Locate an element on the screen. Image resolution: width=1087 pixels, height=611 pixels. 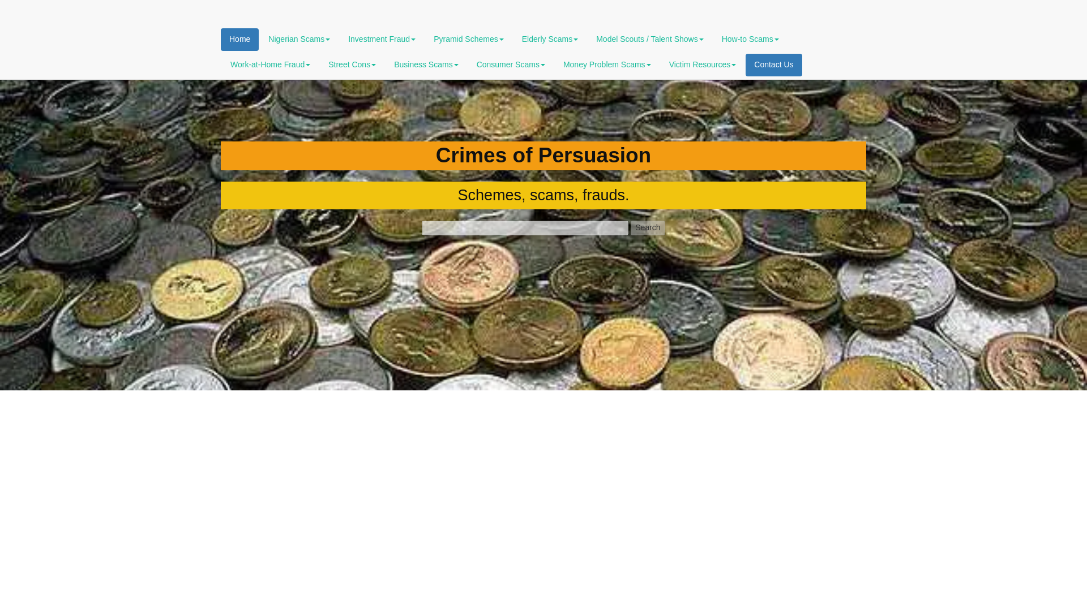
Search is located at coordinates (647, 227).